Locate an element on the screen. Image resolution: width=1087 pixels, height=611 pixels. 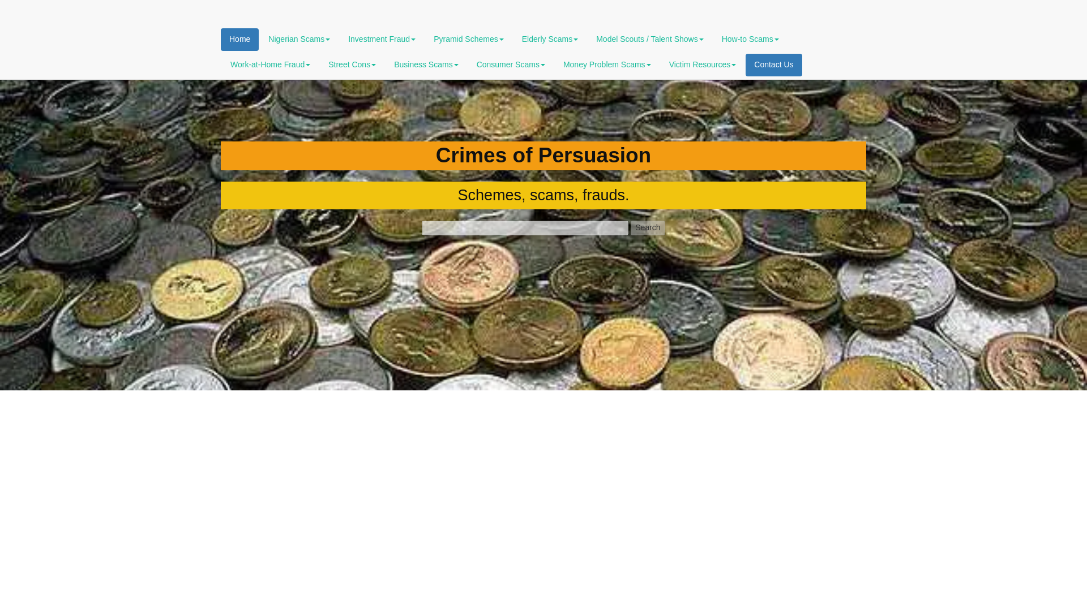
Search is located at coordinates (647, 227).